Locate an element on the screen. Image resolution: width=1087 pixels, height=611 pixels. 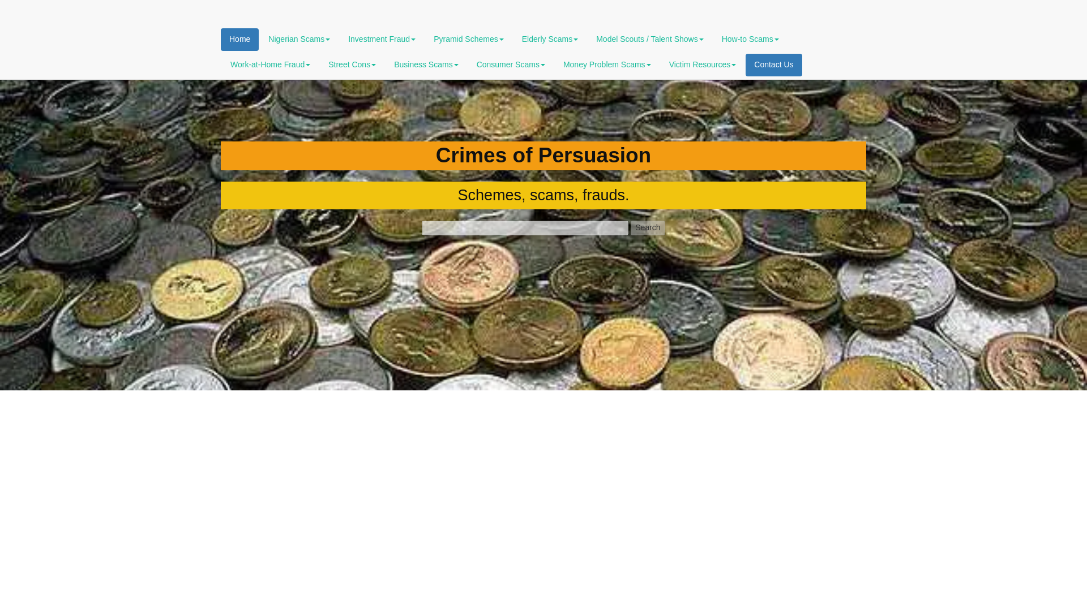
Search is located at coordinates (647, 227).